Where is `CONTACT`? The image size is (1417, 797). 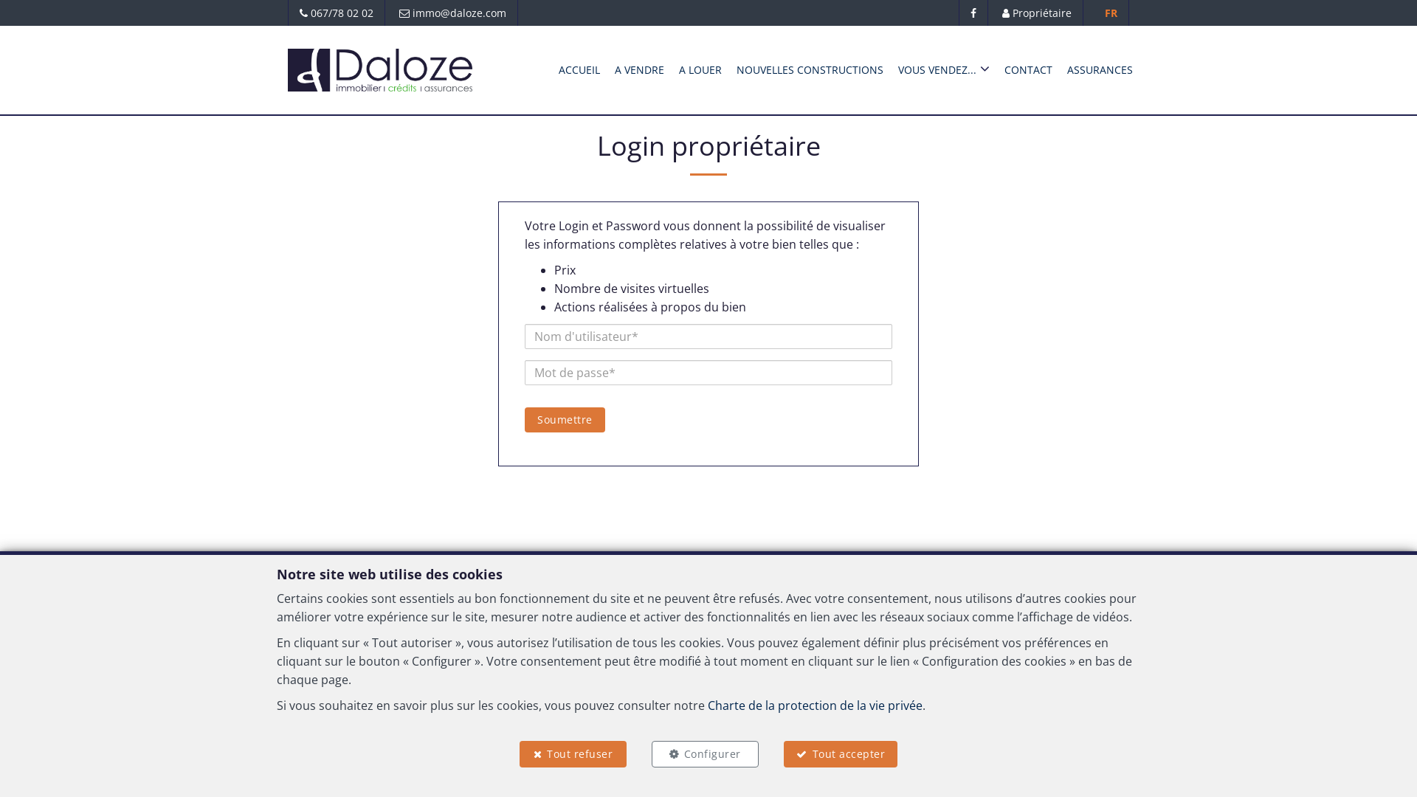
CONTACT is located at coordinates (1029, 69).